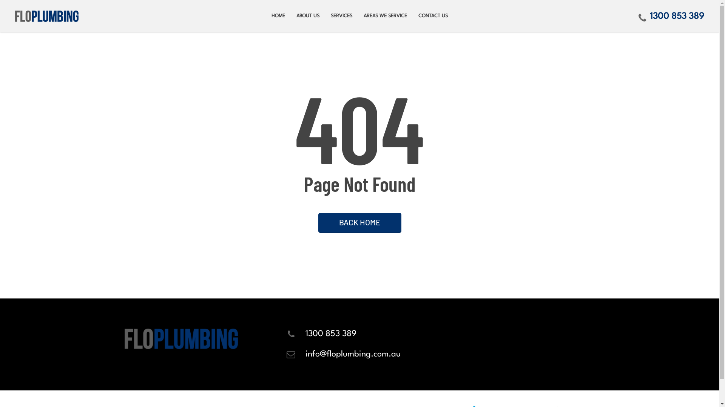 The width and height of the screenshot is (725, 407). I want to click on BACK HOME, so click(359, 222).